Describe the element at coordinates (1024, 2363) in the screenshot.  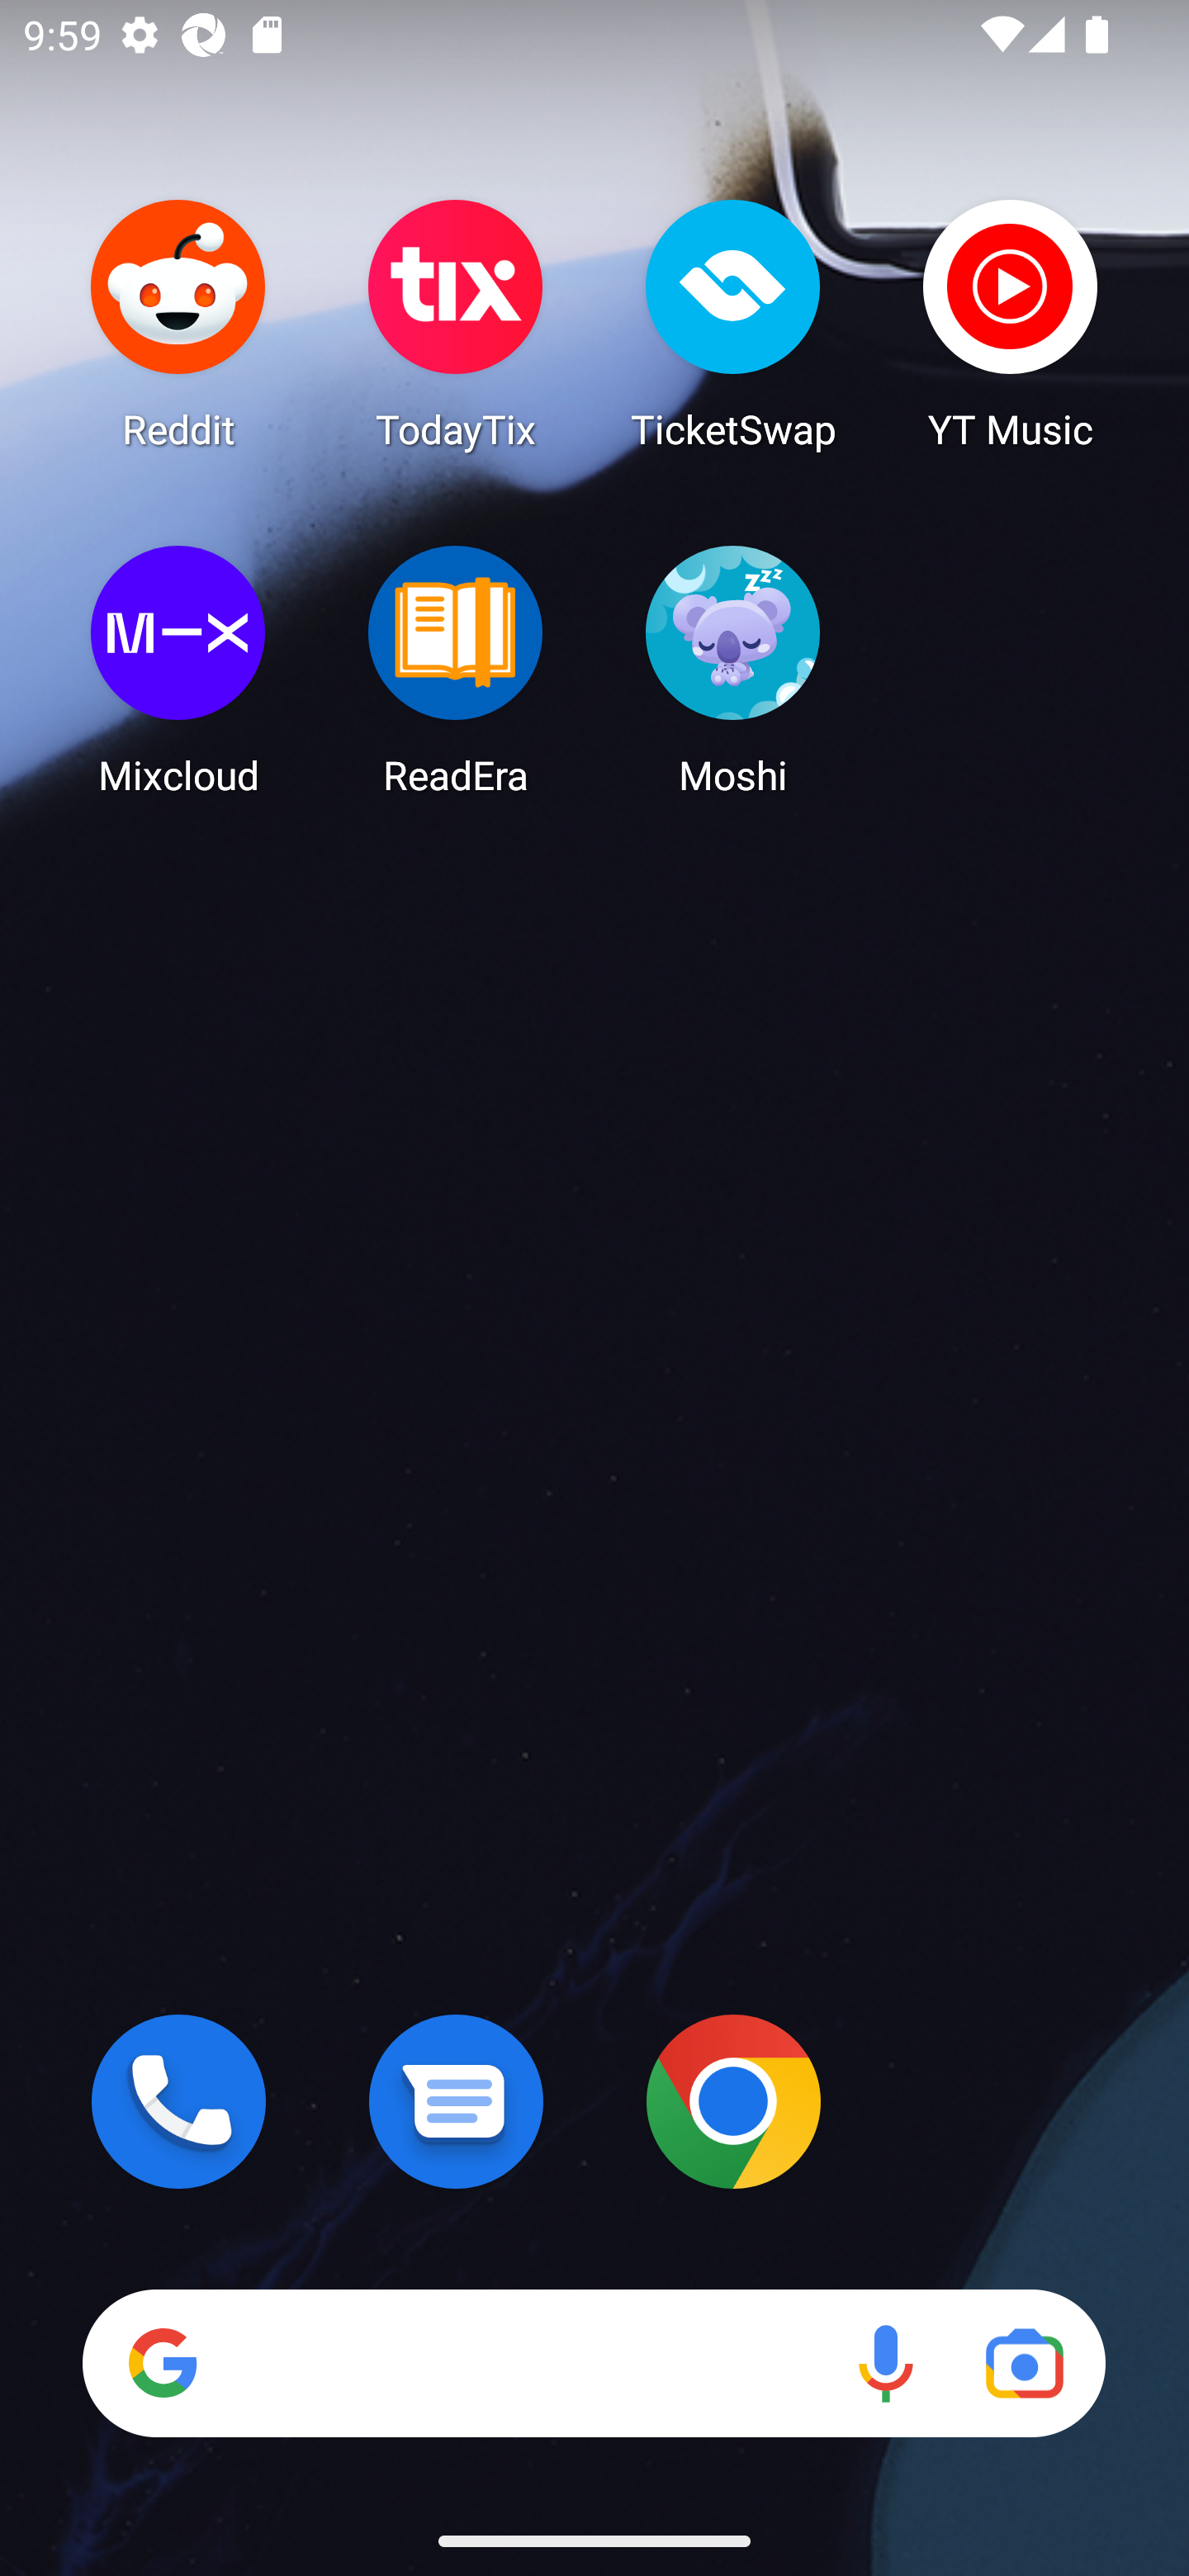
I see `Google Lens` at that location.